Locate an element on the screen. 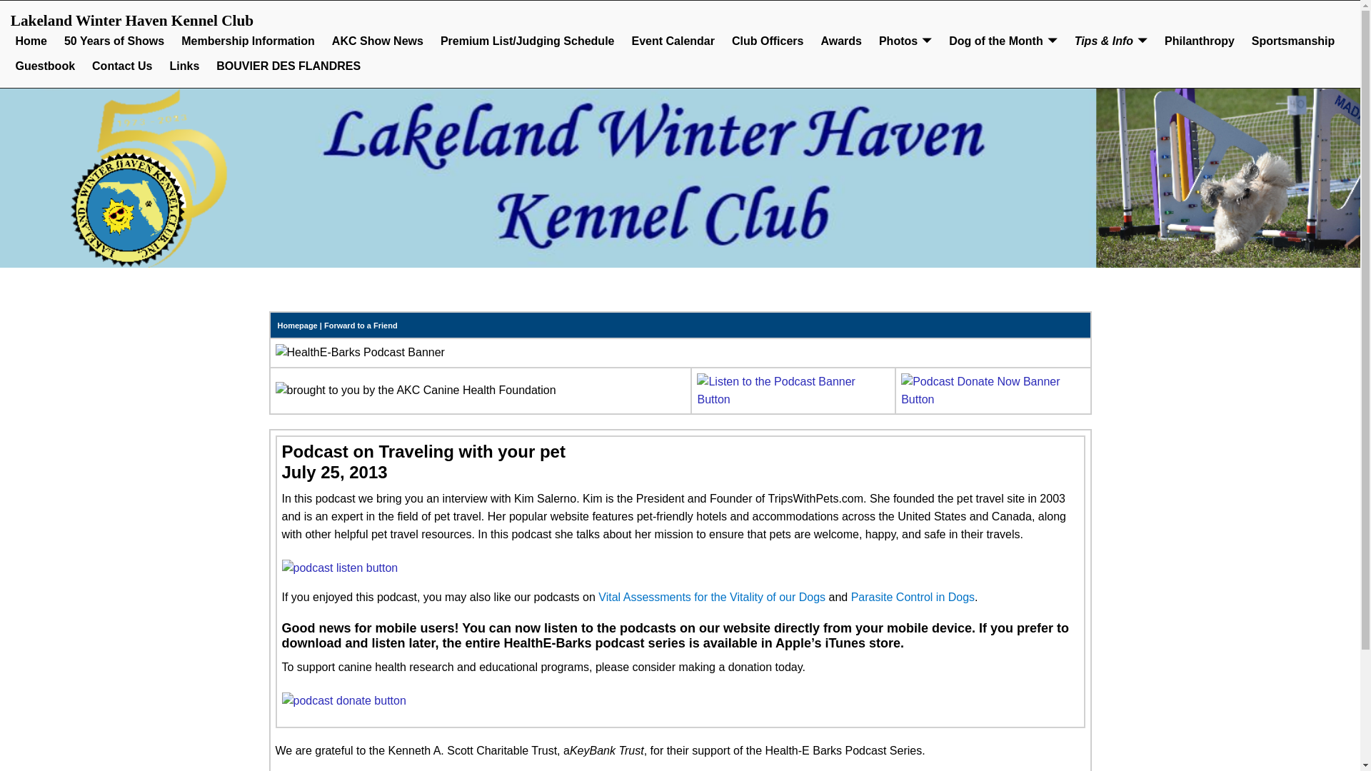 The height and width of the screenshot is (771, 1371). AKC Show News is located at coordinates (377, 41).